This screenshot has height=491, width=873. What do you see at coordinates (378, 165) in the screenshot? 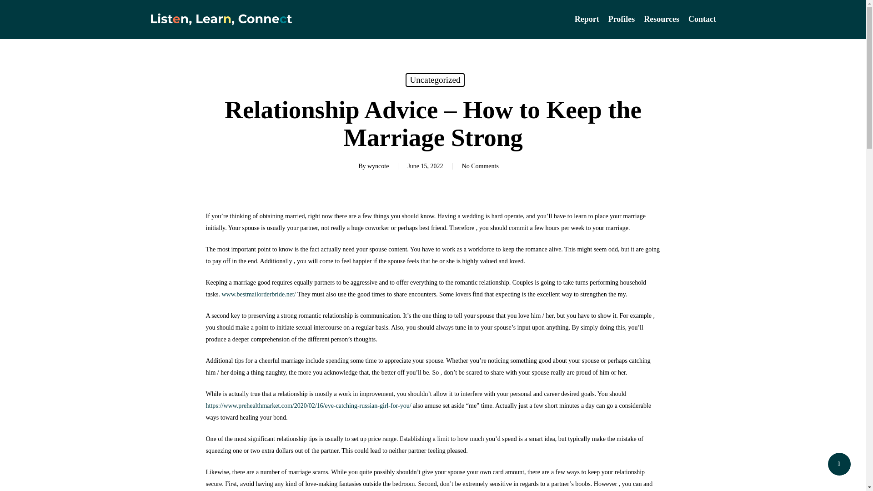
I see `wyncote` at bounding box center [378, 165].